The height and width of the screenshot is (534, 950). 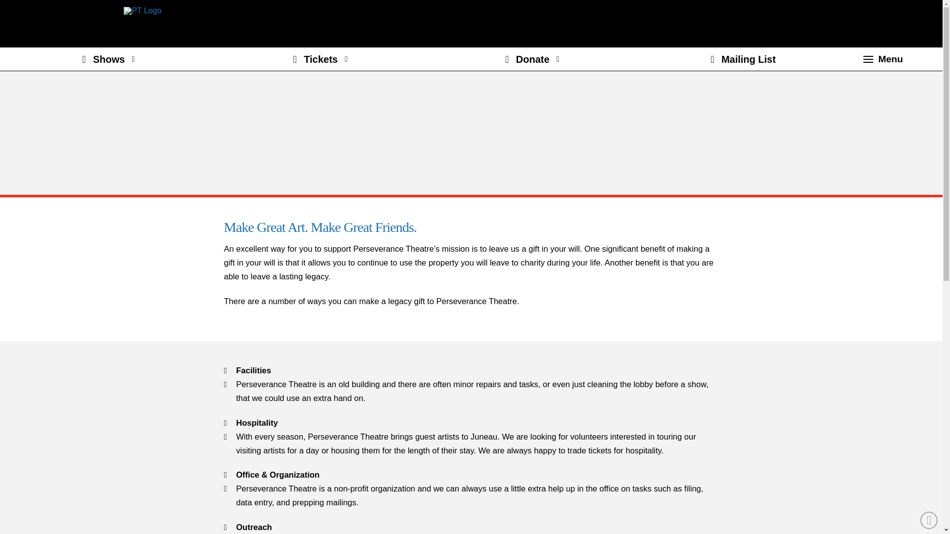 I want to click on Donate, so click(x=529, y=59).